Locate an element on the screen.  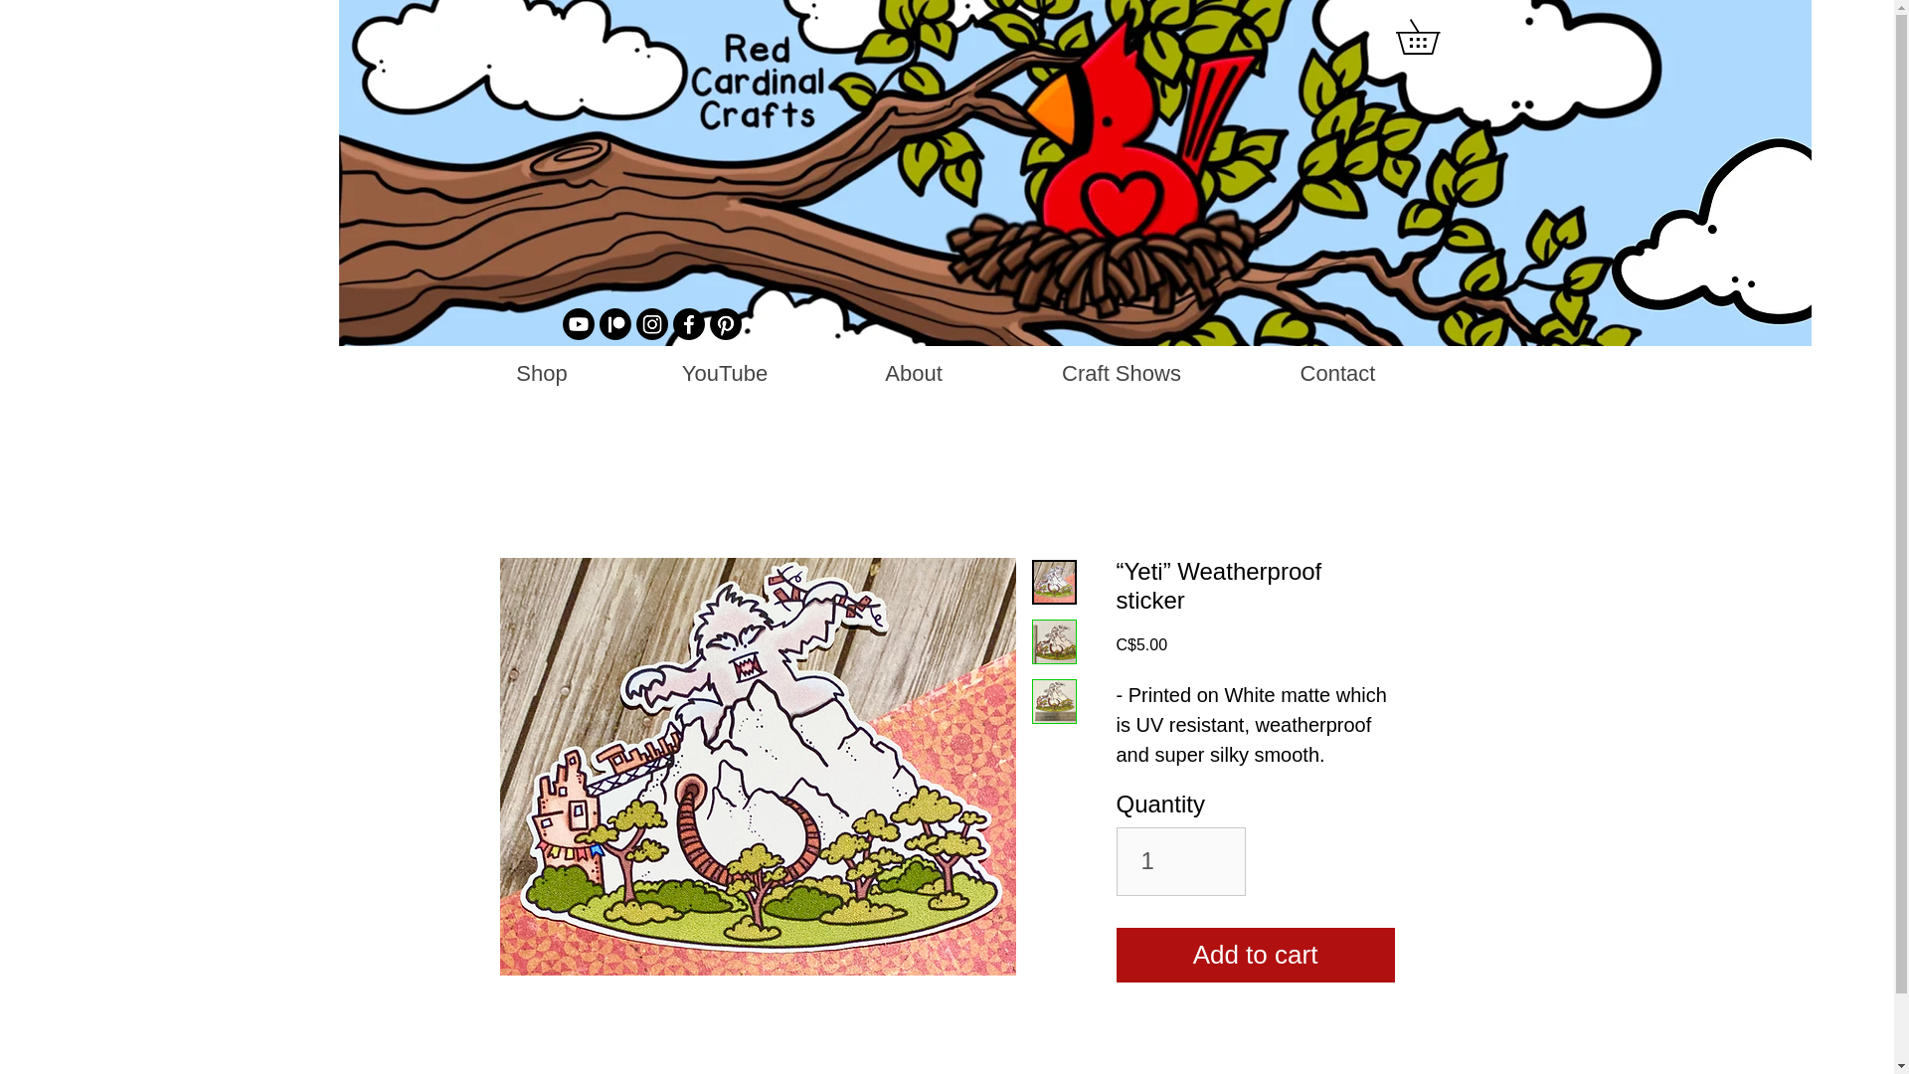
YouTube is located at coordinates (724, 373).